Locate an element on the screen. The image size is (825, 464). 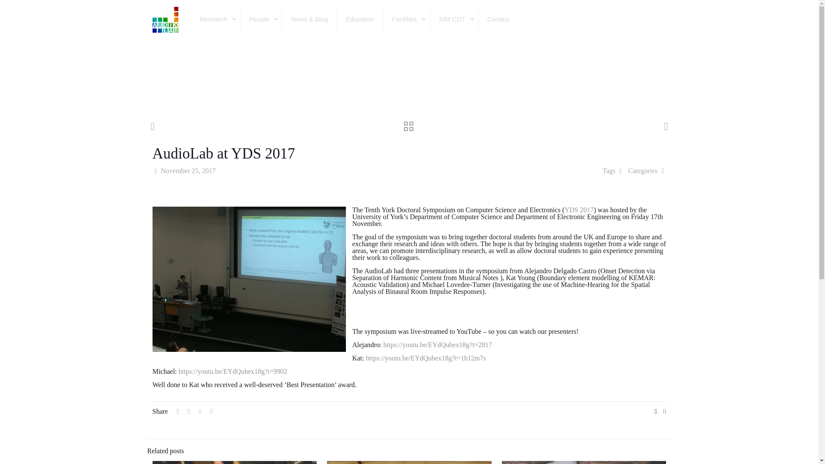
People is located at coordinates (262, 19).